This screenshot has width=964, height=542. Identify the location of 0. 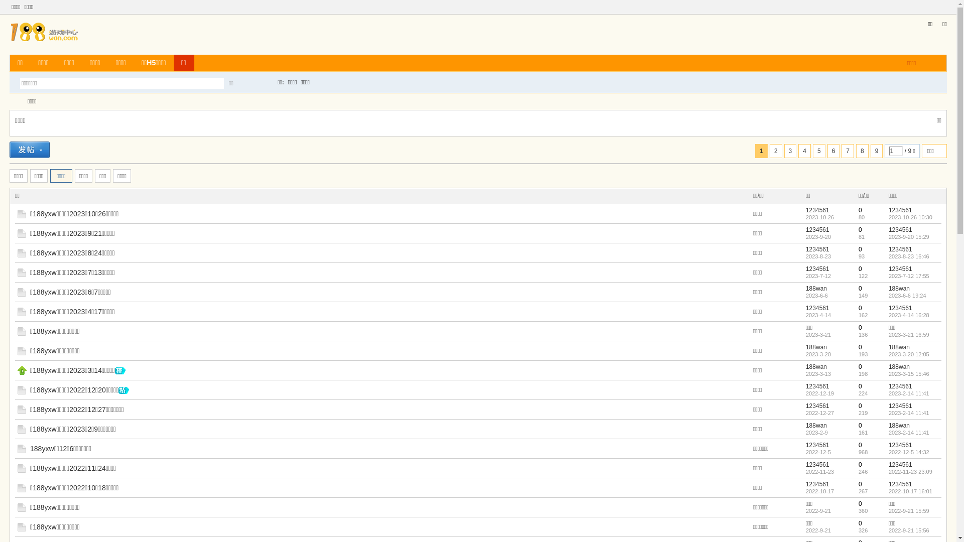
(861, 484).